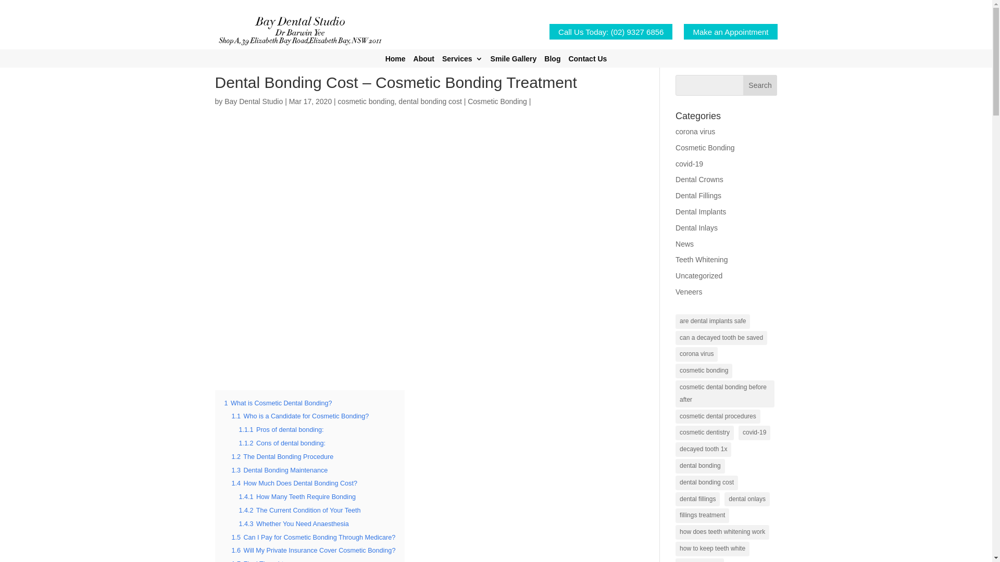 This screenshot has height=562, width=1000. What do you see at coordinates (314, 551) in the screenshot?
I see `1.6 Will My Private Insurance Cover Cosmetic Bonding?` at bounding box center [314, 551].